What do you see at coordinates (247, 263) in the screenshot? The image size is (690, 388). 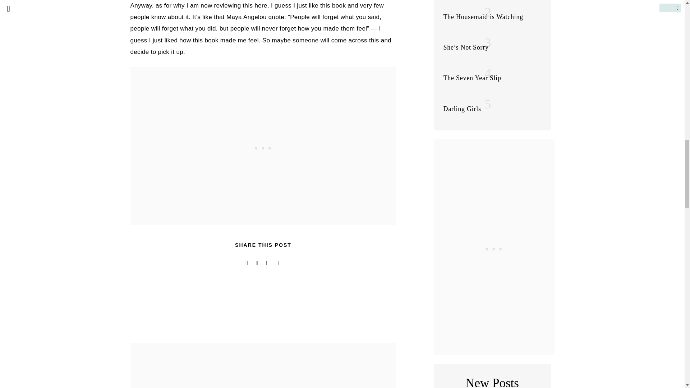 I see `Tweet This` at bounding box center [247, 263].